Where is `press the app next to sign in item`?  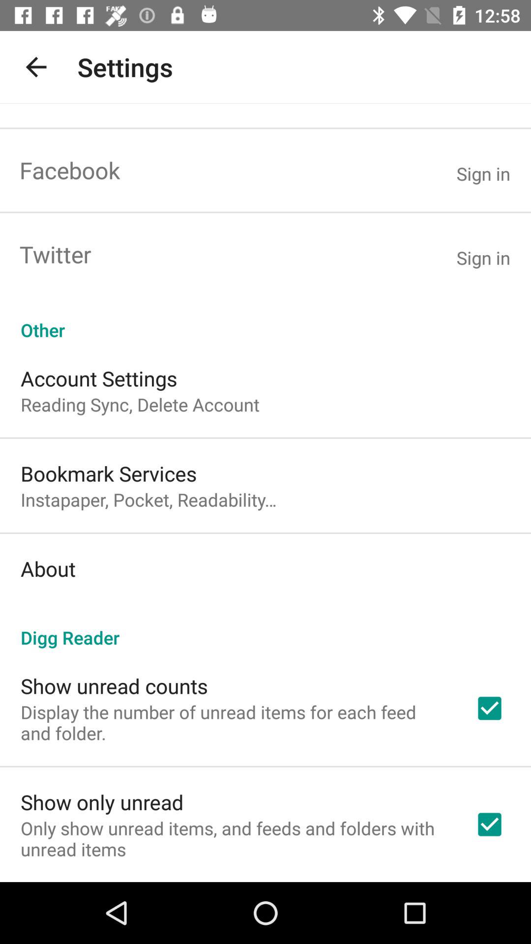 press the app next to sign in item is located at coordinates (70, 170).